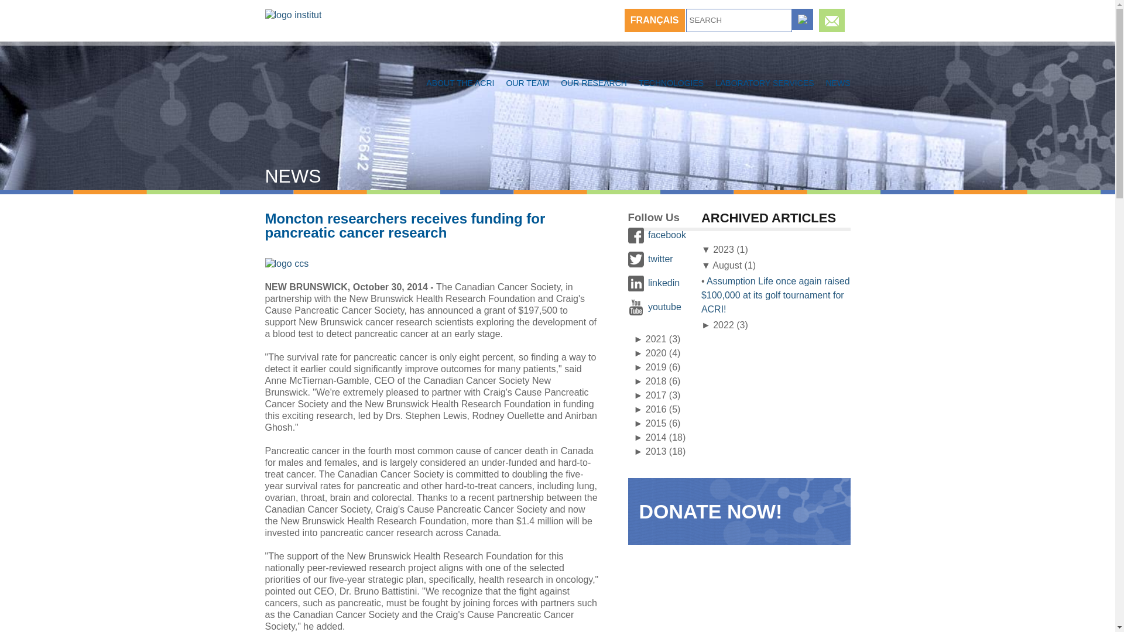 The image size is (1124, 632). Describe the element at coordinates (711, 511) in the screenshot. I see `DONATE NOW!` at that location.